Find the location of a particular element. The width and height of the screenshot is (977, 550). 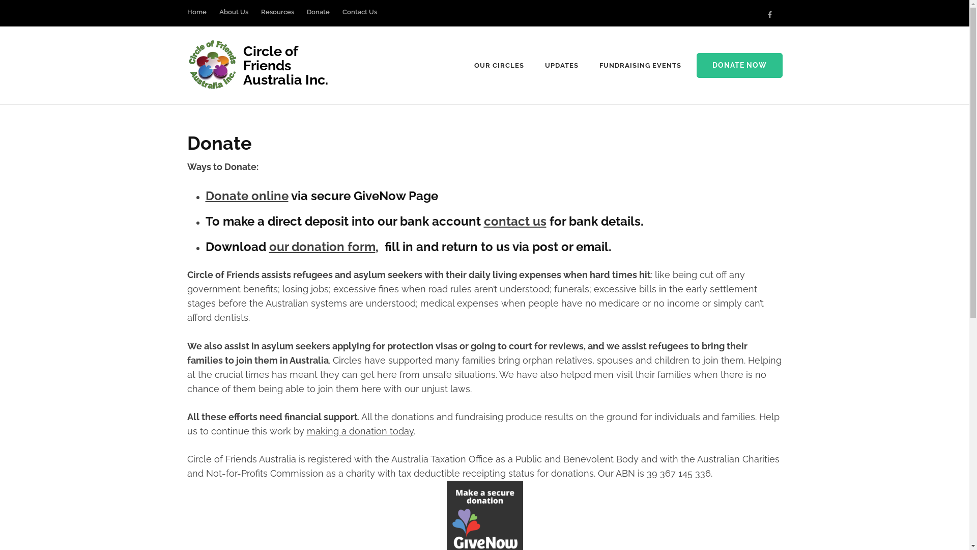

Contact Us is located at coordinates (359, 17).